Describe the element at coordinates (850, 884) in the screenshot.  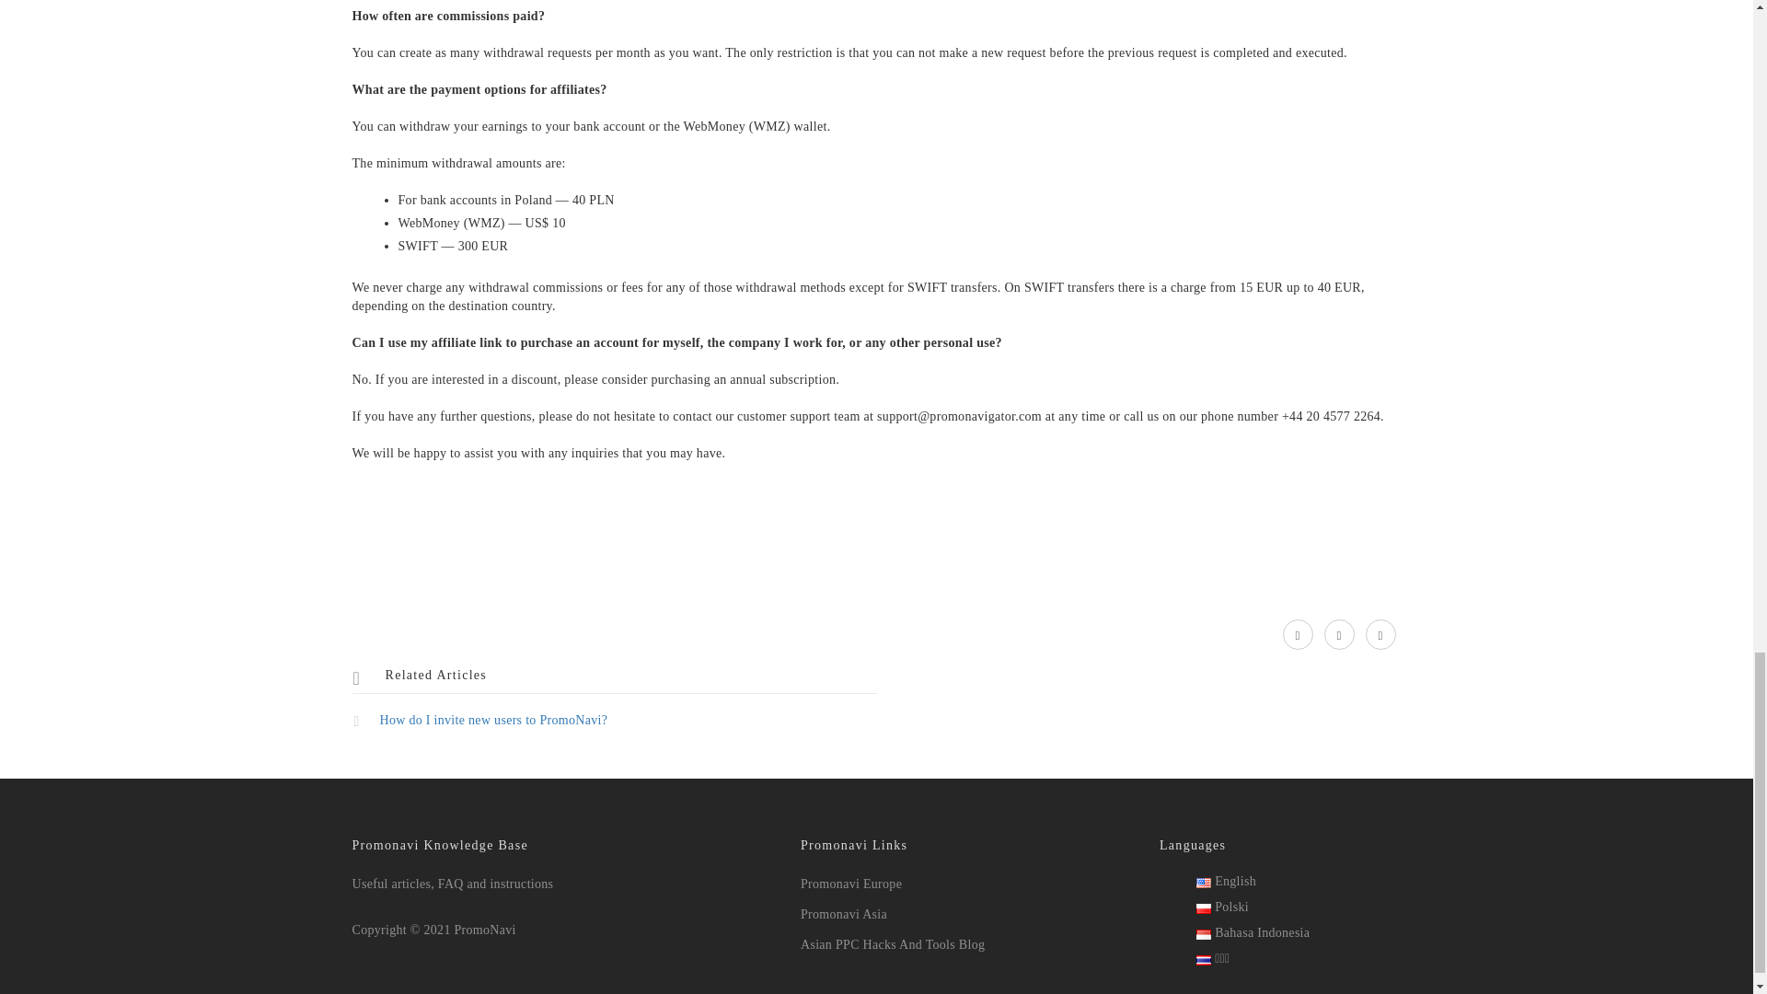
I see `Promonavi Europe` at that location.